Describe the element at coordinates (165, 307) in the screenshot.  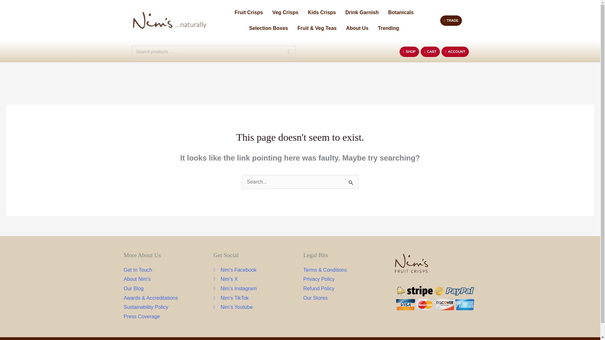
I see `Sustainability Policy` at that location.